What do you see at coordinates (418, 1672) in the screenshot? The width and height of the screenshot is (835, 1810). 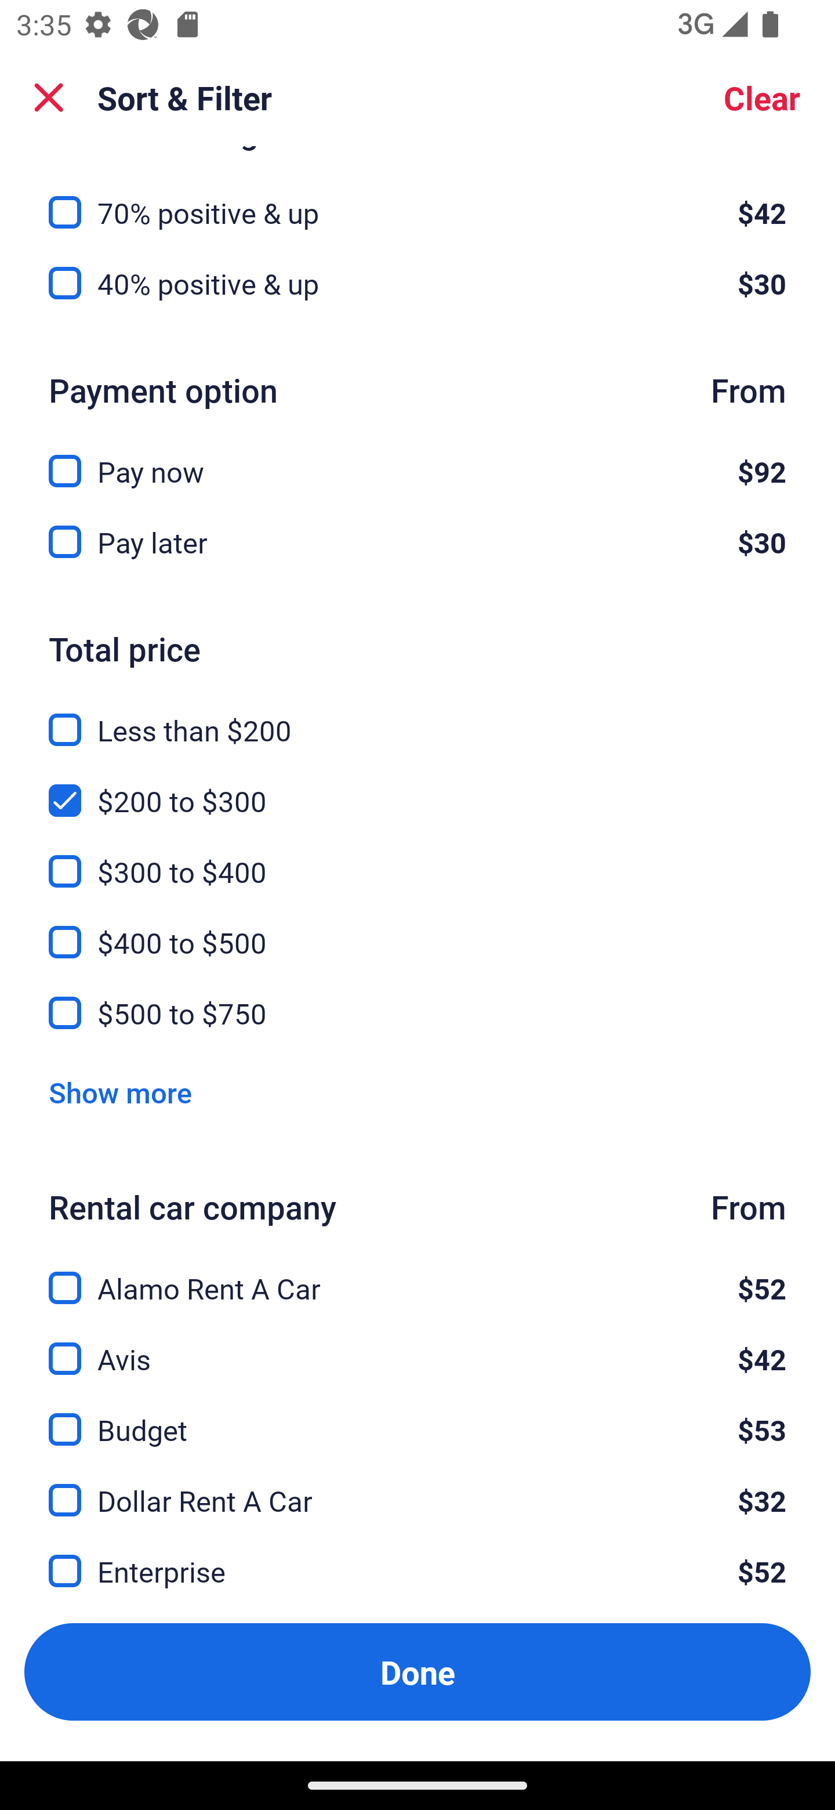 I see `Apply and close Sort and Filter Done` at bounding box center [418, 1672].